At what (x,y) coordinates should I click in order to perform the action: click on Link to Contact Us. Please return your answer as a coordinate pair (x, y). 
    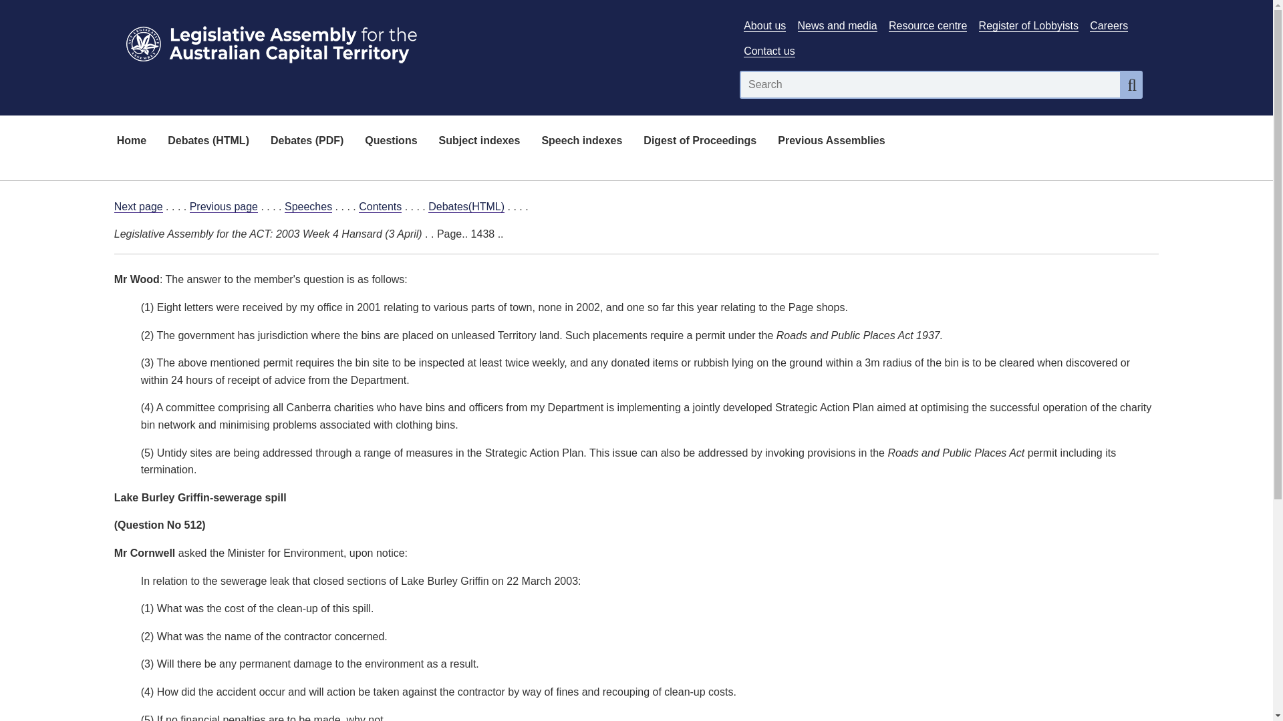
    Looking at the image, I should click on (768, 51).